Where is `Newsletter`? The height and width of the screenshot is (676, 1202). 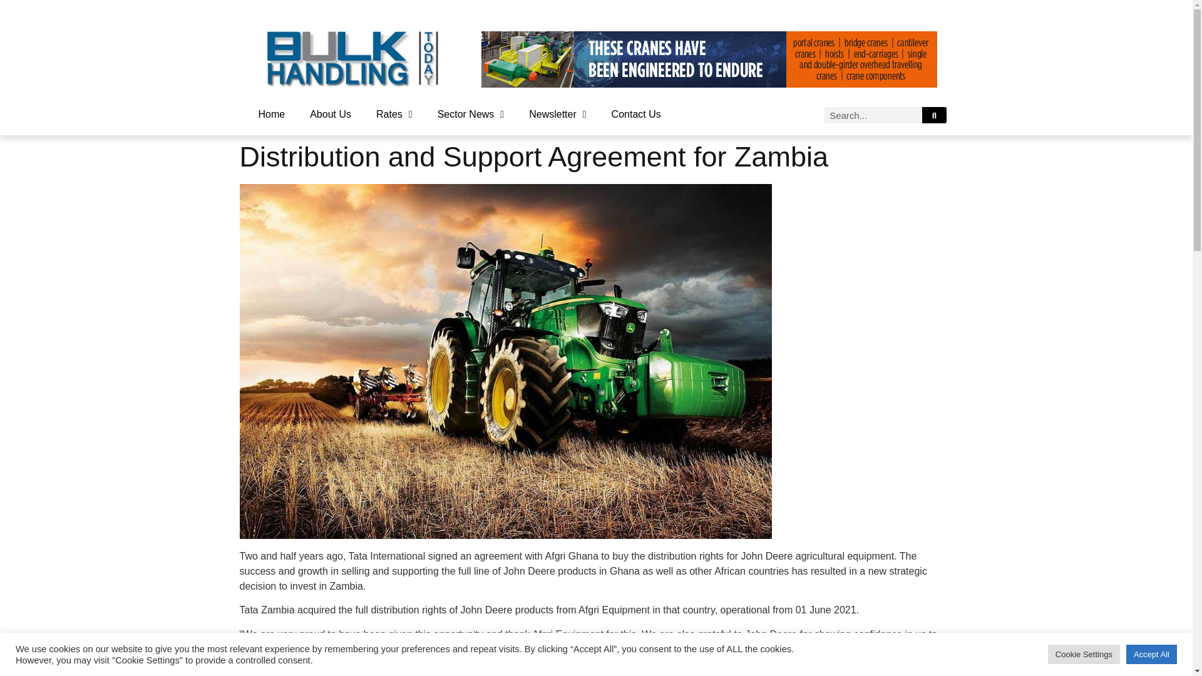 Newsletter is located at coordinates (557, 114).